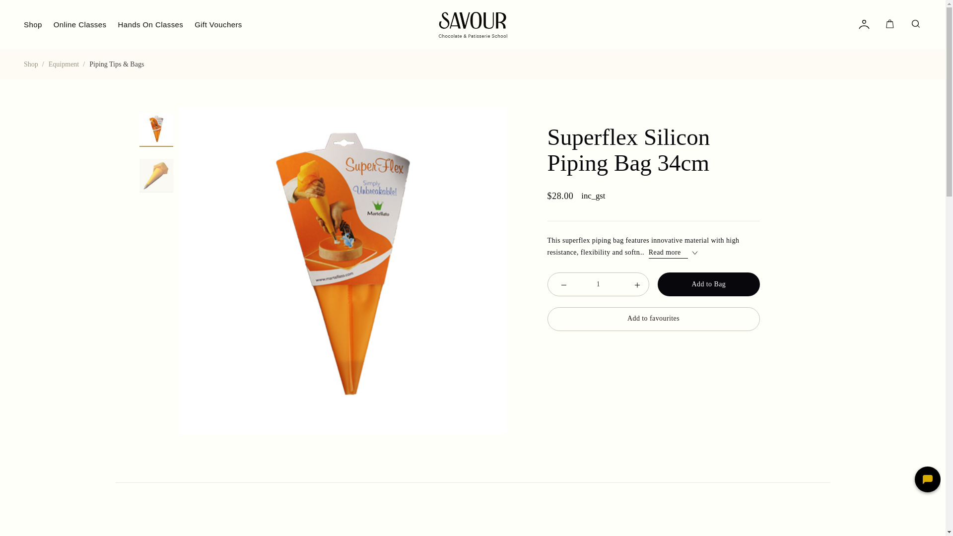 The height and width of the screenshot is (536, 953). Describe the element at coordinates (33, 25) in the screenshot. I see `Shop` at that location.